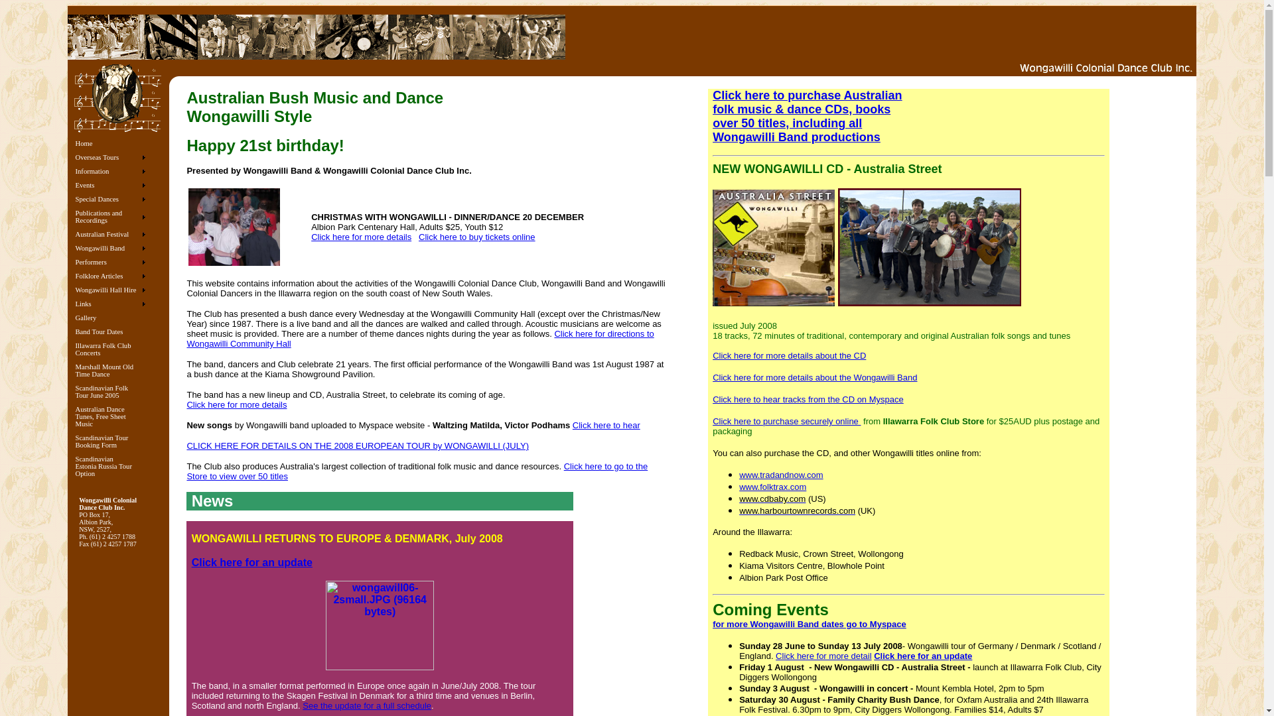 This screenshot has height=716, width=1274. Describe the element at coordinates (923, 655) in the screenshot. I see `Click here for an update` at that location.